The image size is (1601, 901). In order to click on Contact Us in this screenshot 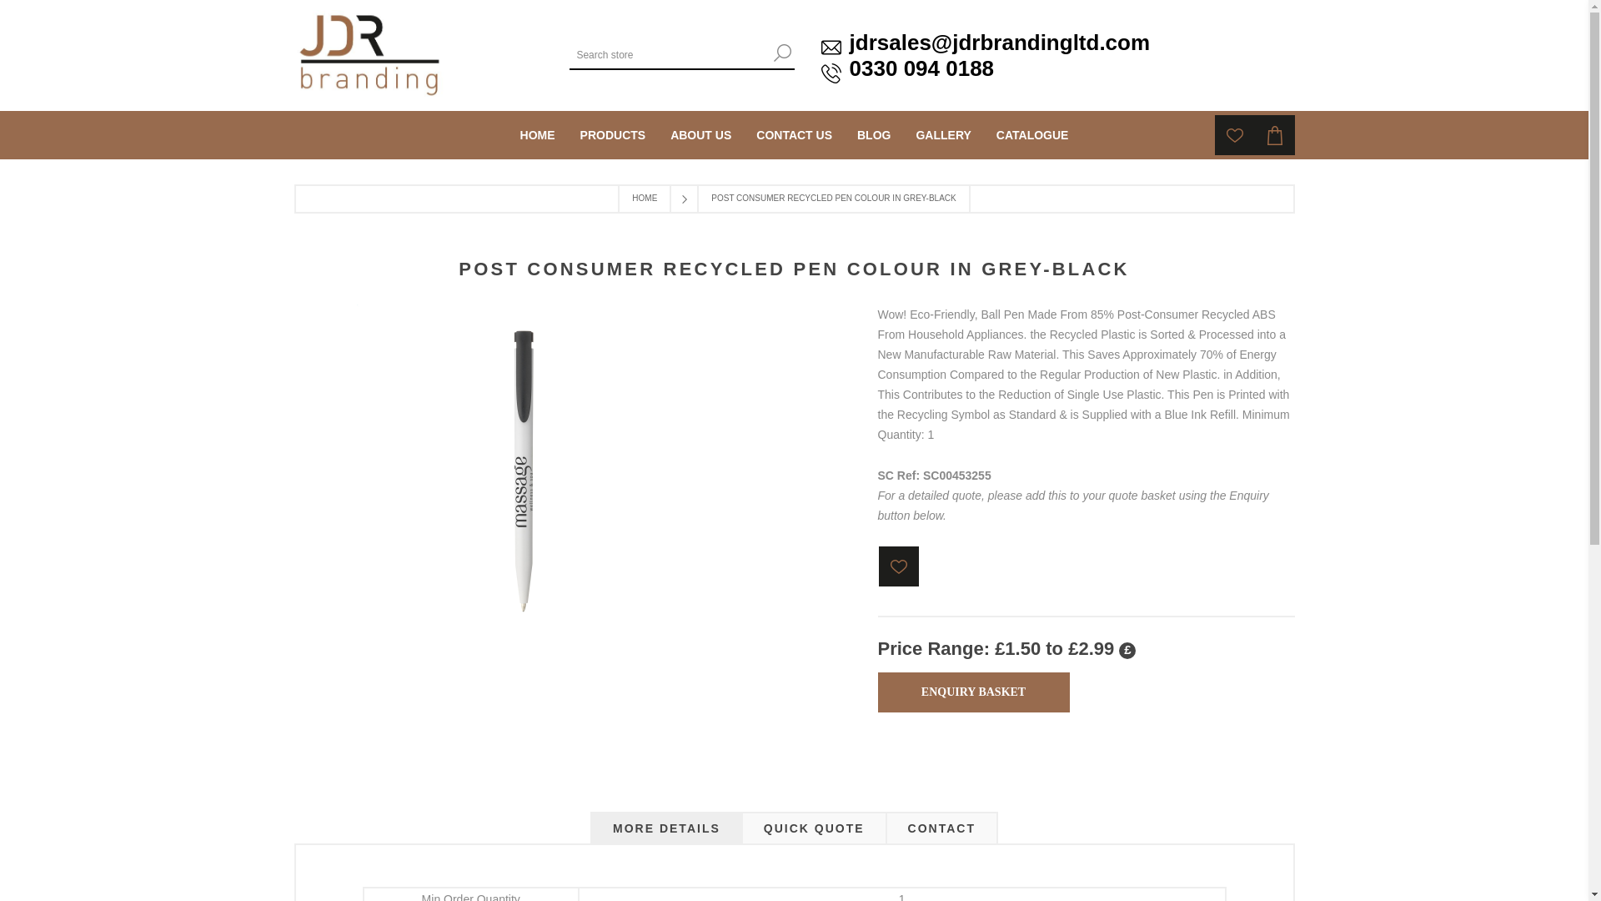, I will do `click(794, 135)`.